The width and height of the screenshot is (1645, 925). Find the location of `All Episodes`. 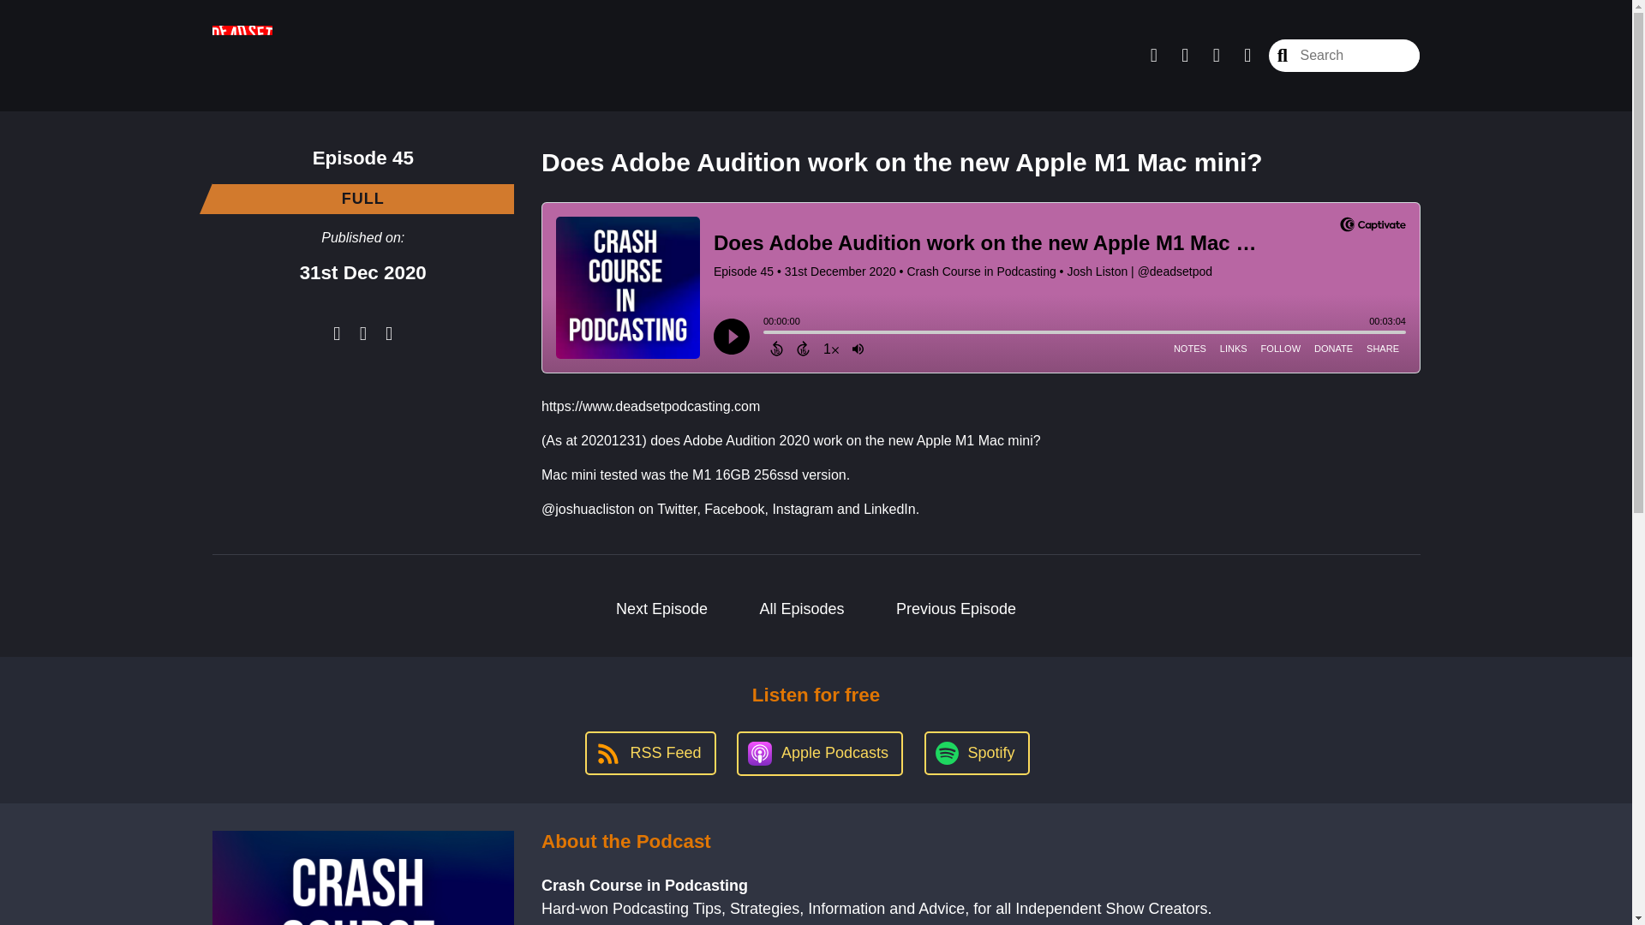

All Episodes is located at coordinates (802, 609).